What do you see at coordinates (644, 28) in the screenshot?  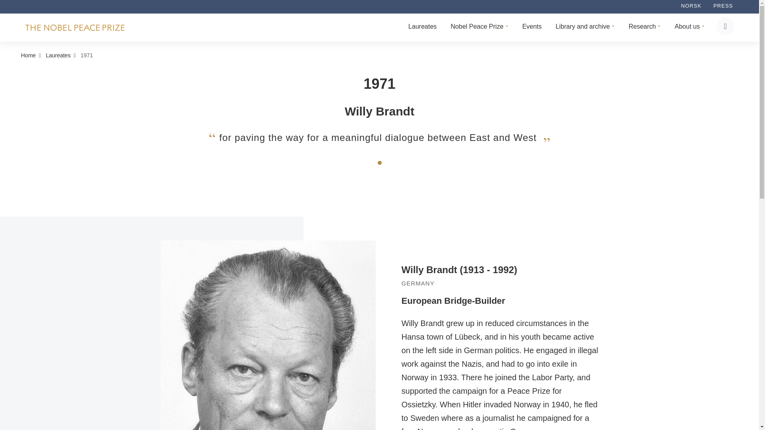 I see `Research` at bounding box center [644, 28].